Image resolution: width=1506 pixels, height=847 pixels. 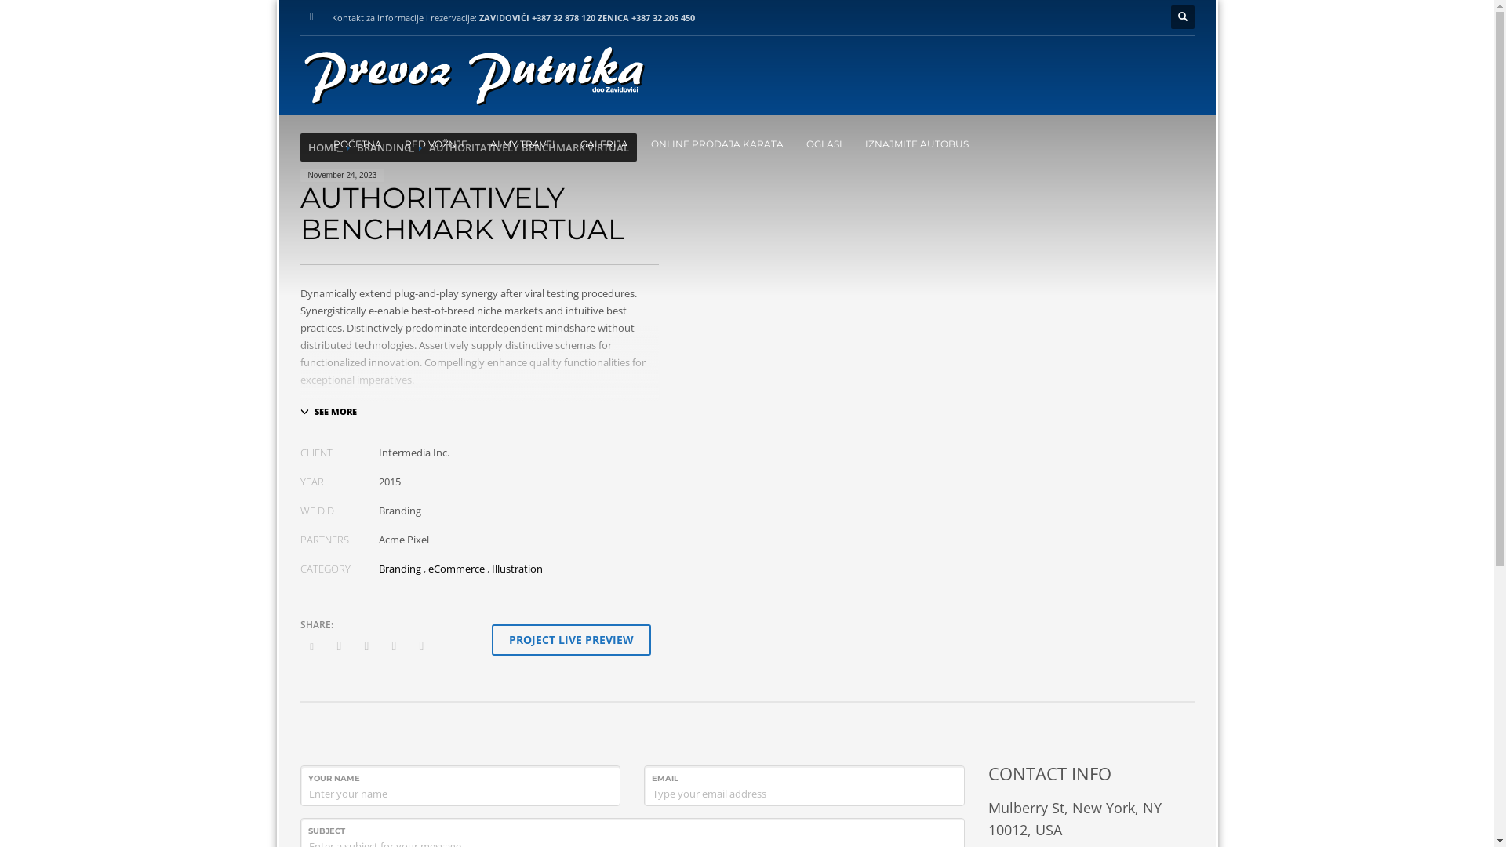 What do you see at coordinates (477, 79) in the screenshot?
I see `Prevoz Putnika Zavidovici` at bounding box center [477, 79].